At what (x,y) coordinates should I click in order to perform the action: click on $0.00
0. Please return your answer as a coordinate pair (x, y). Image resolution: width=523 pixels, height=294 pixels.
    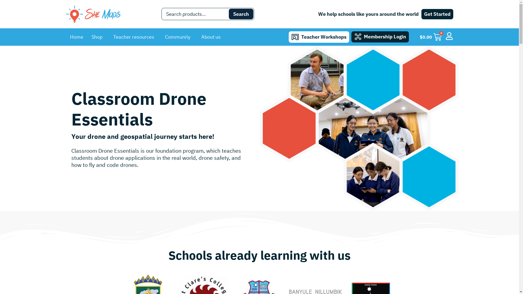
    Looking at the image, I should click on (431, 37).